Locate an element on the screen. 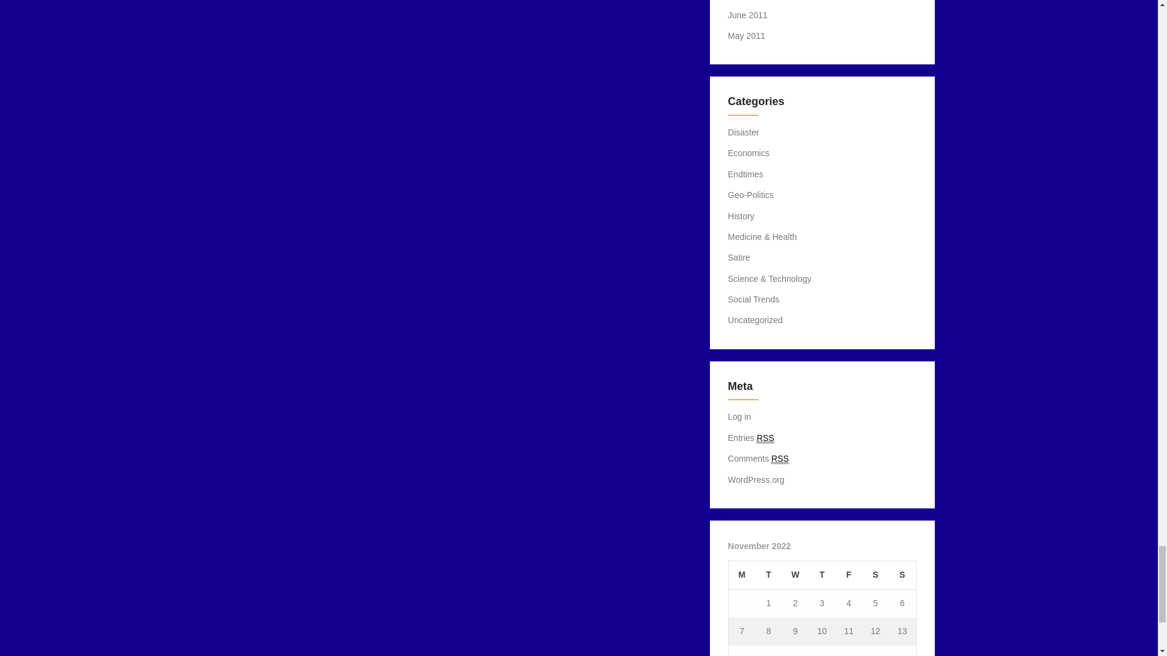  Saturday is located at coordinates (875, 575).